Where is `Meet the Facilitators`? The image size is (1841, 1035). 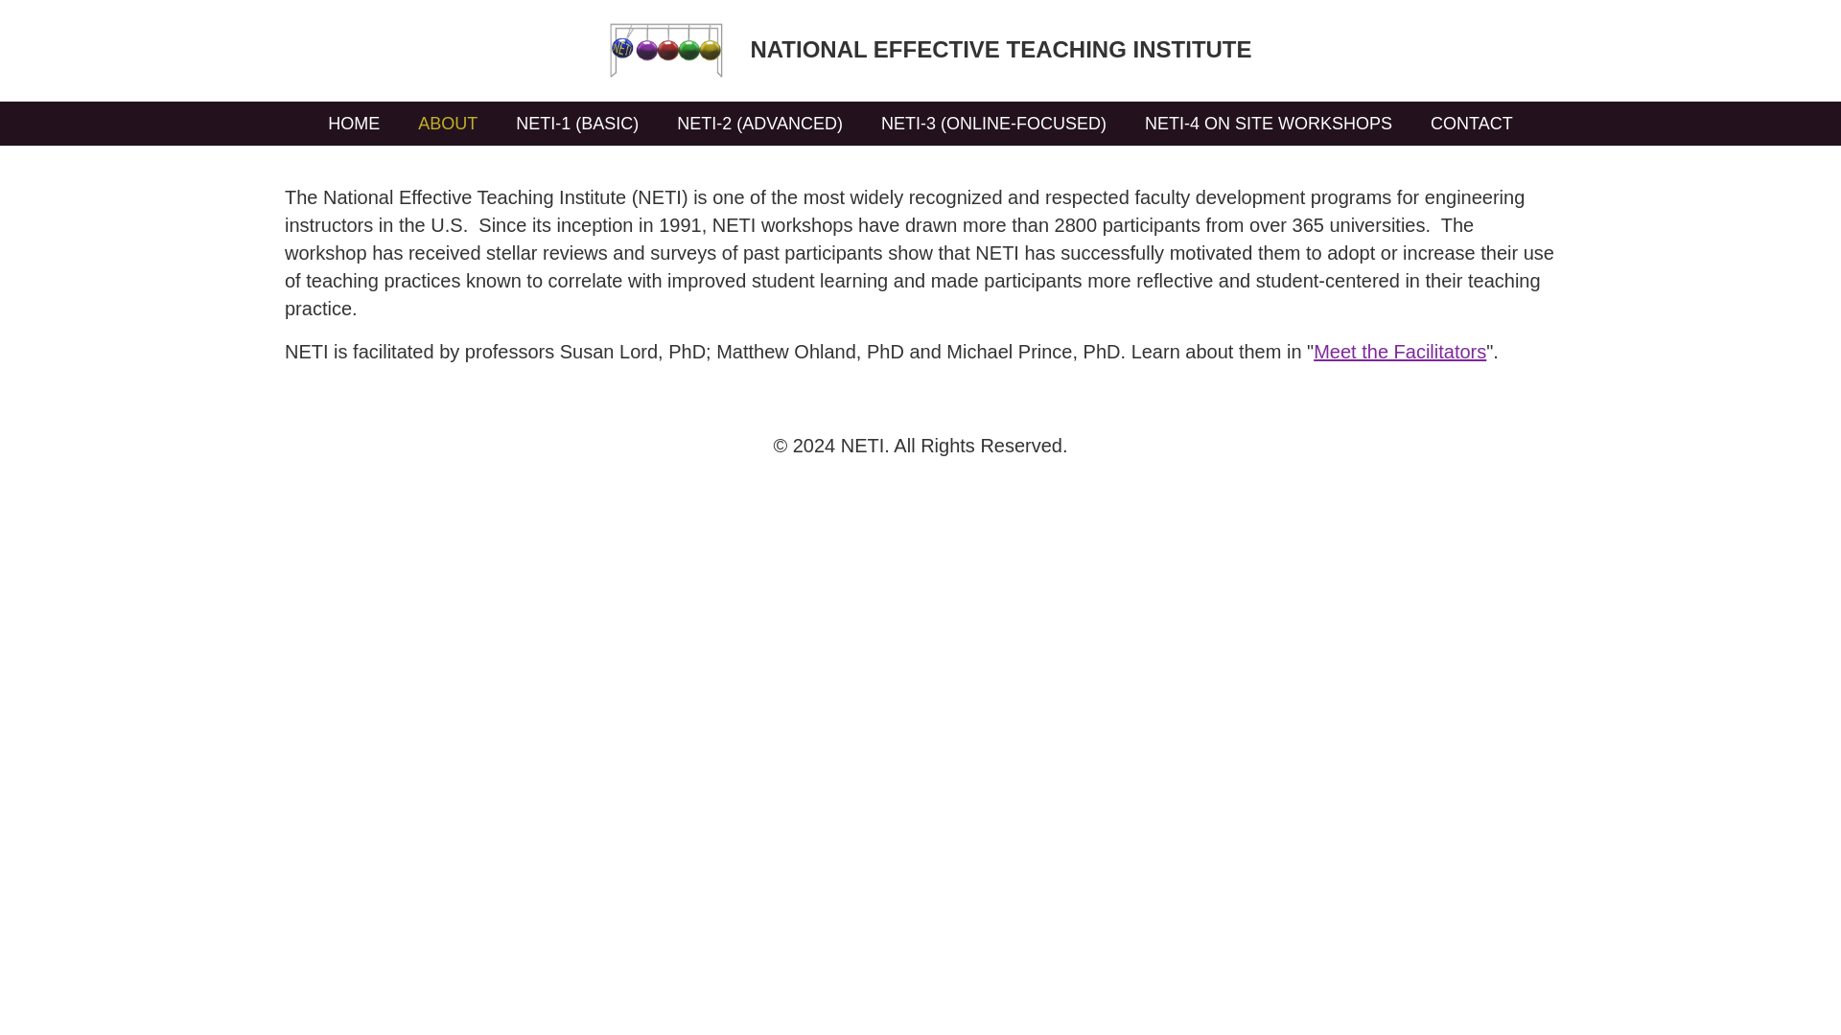 Meet the Facilitators is located at coordinates (1400, 352).